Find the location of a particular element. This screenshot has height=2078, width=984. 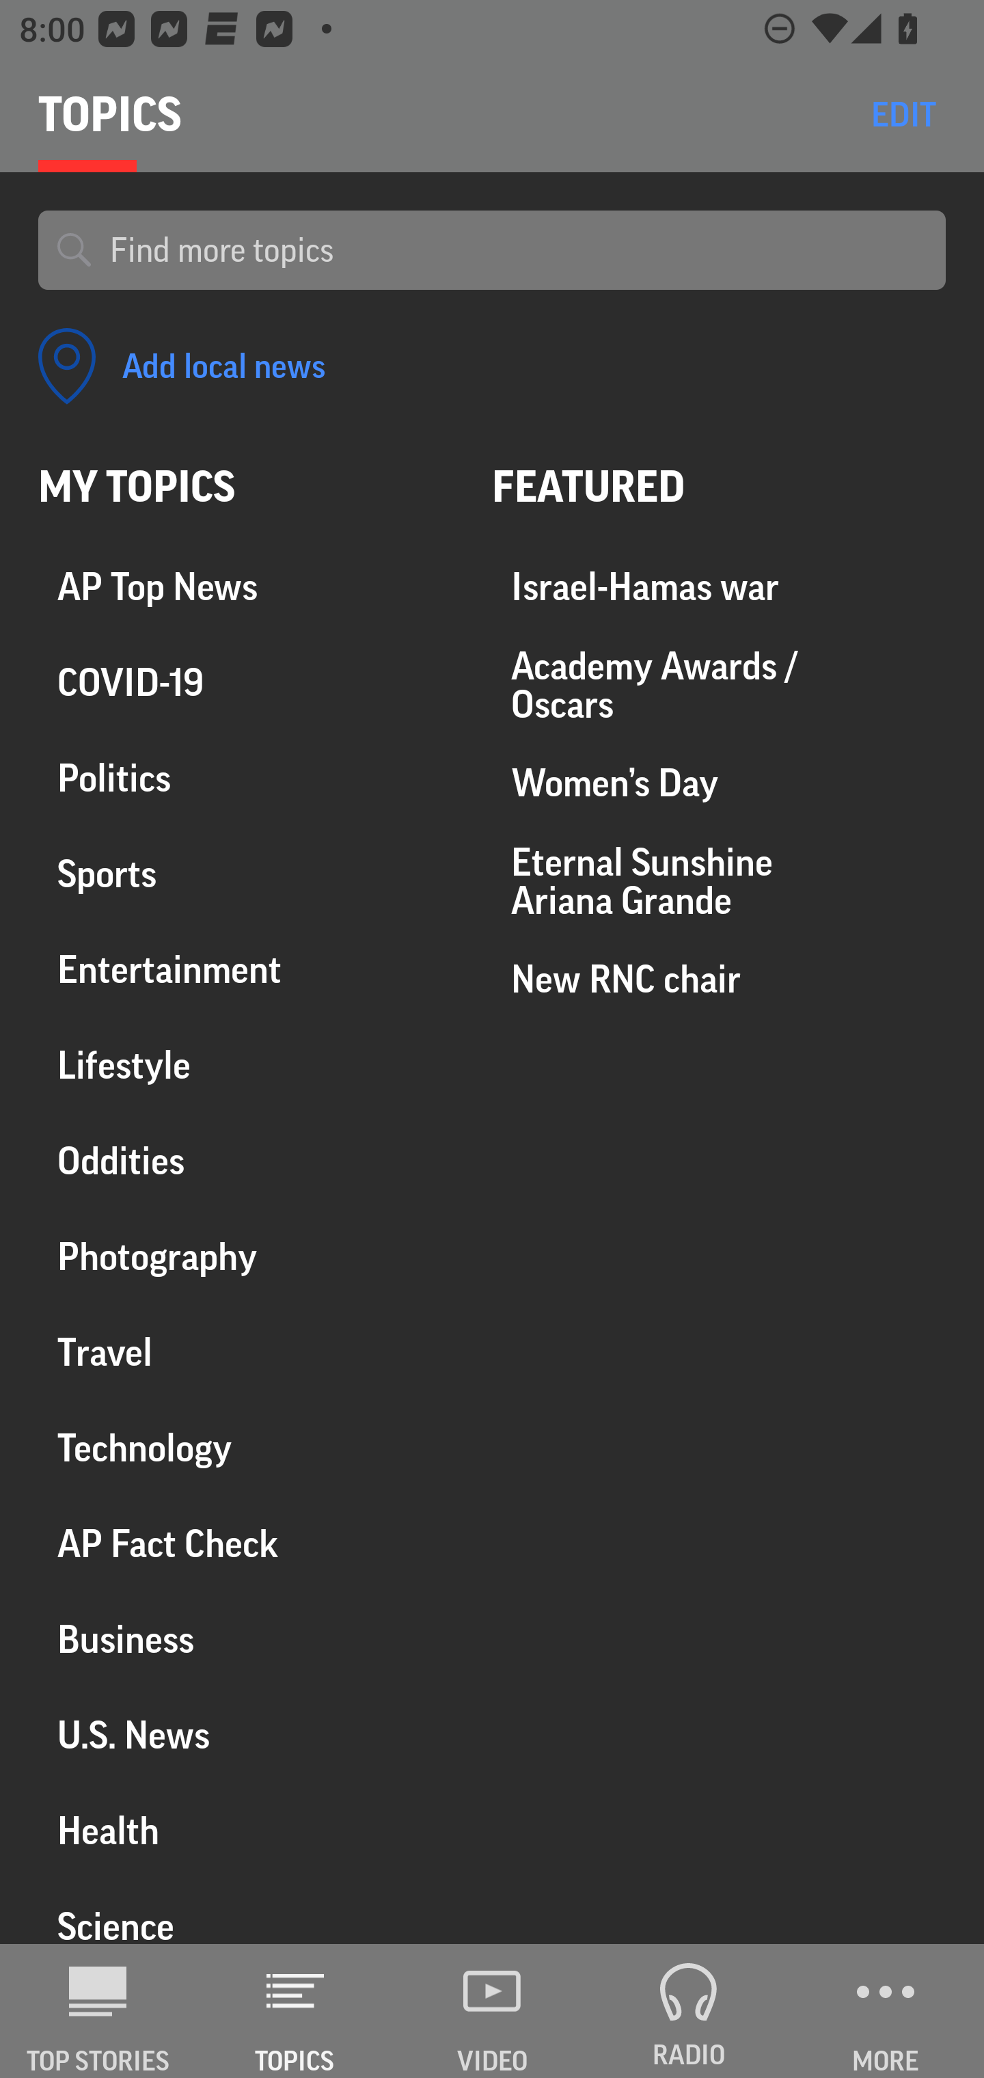

U.S. News is located at coordinates (246, 1735).